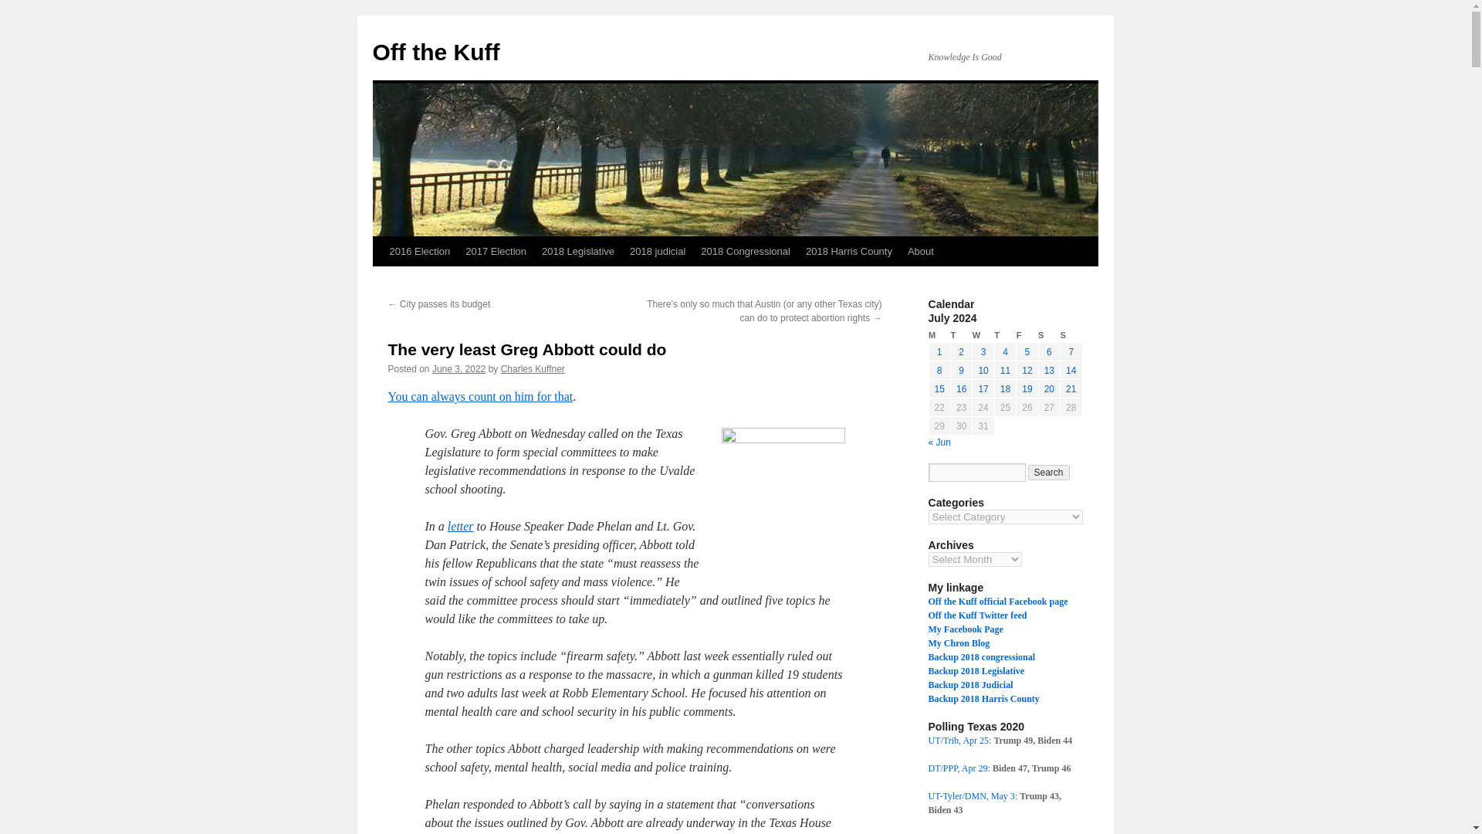 Image resolution: width=1482 pixels, height=834 pixels. What do you see at coordinates (435, 52) in the screenshot?
I see `Off the Kuff` at bounding box center [435, 52].